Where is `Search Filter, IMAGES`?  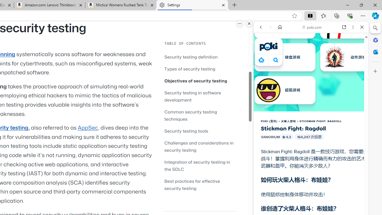 Search Filter, IMAGES is located at coordinates (281, 68).